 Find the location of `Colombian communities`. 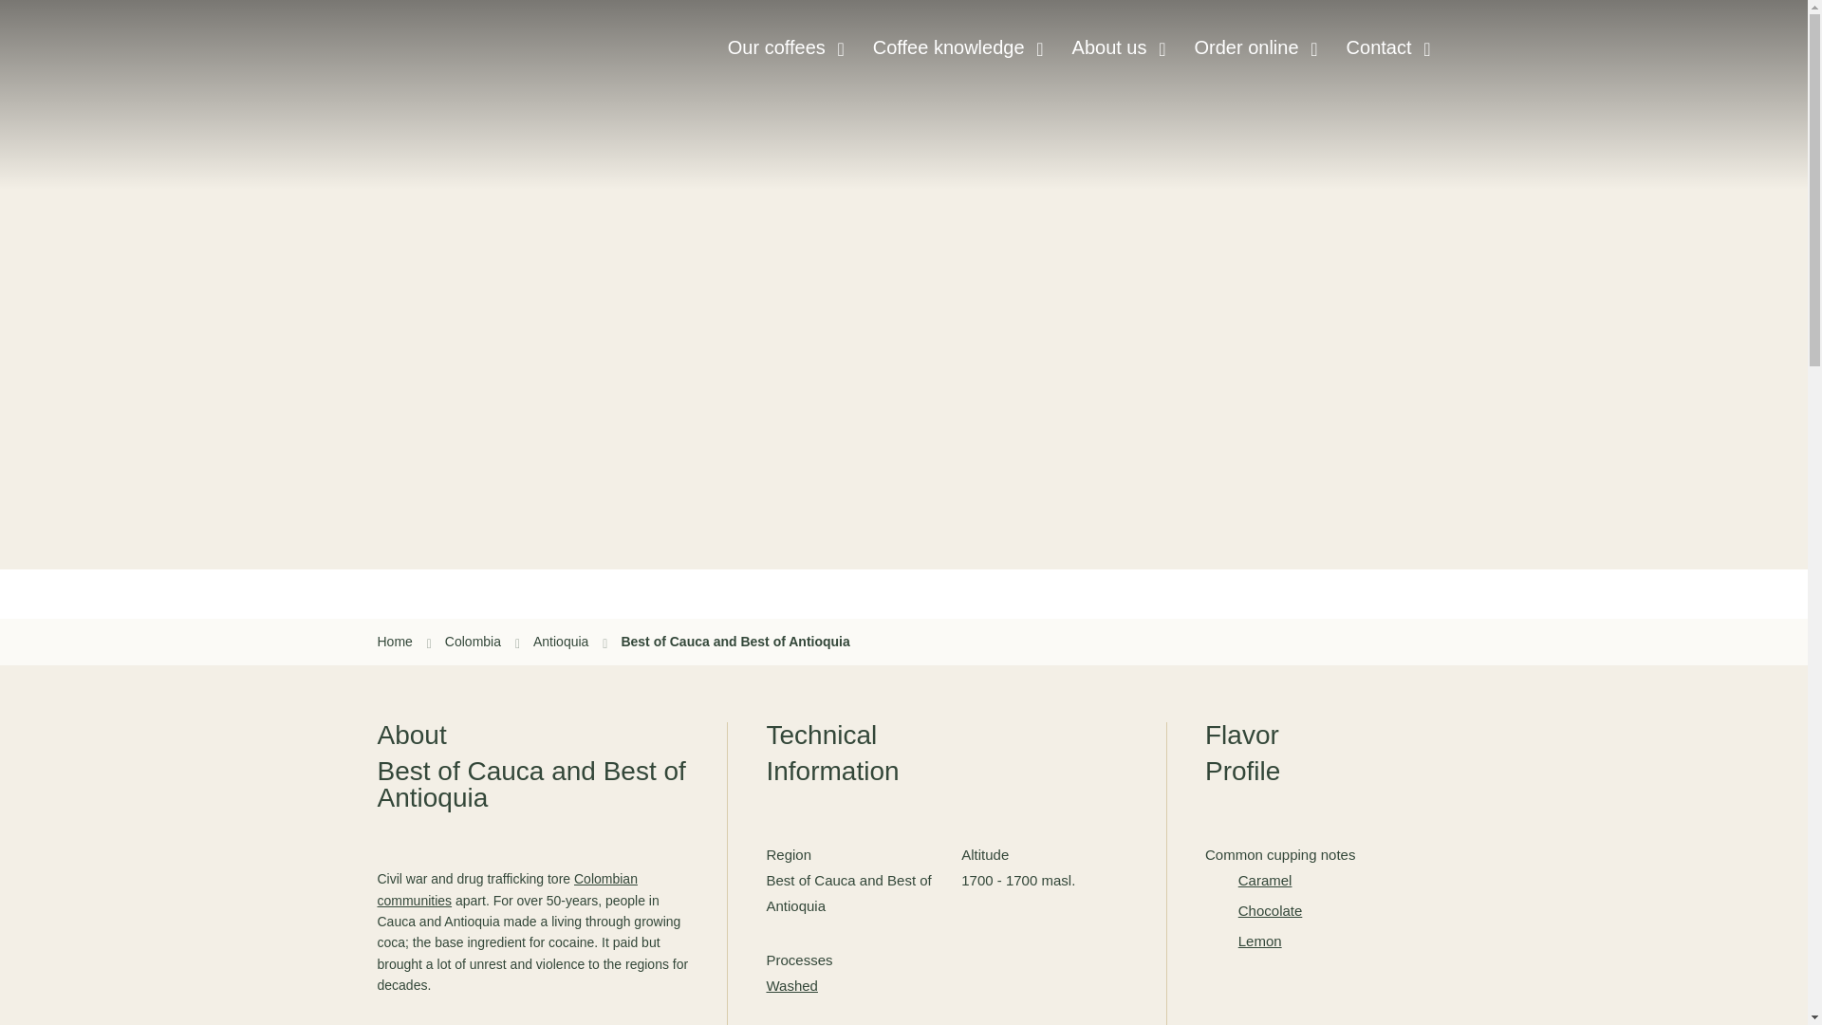

Colombian communities is located at coordinates (507, 888).